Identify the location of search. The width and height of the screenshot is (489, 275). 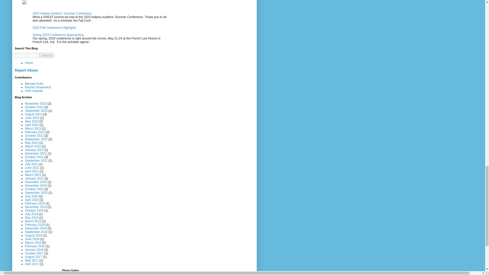
(47, 55).